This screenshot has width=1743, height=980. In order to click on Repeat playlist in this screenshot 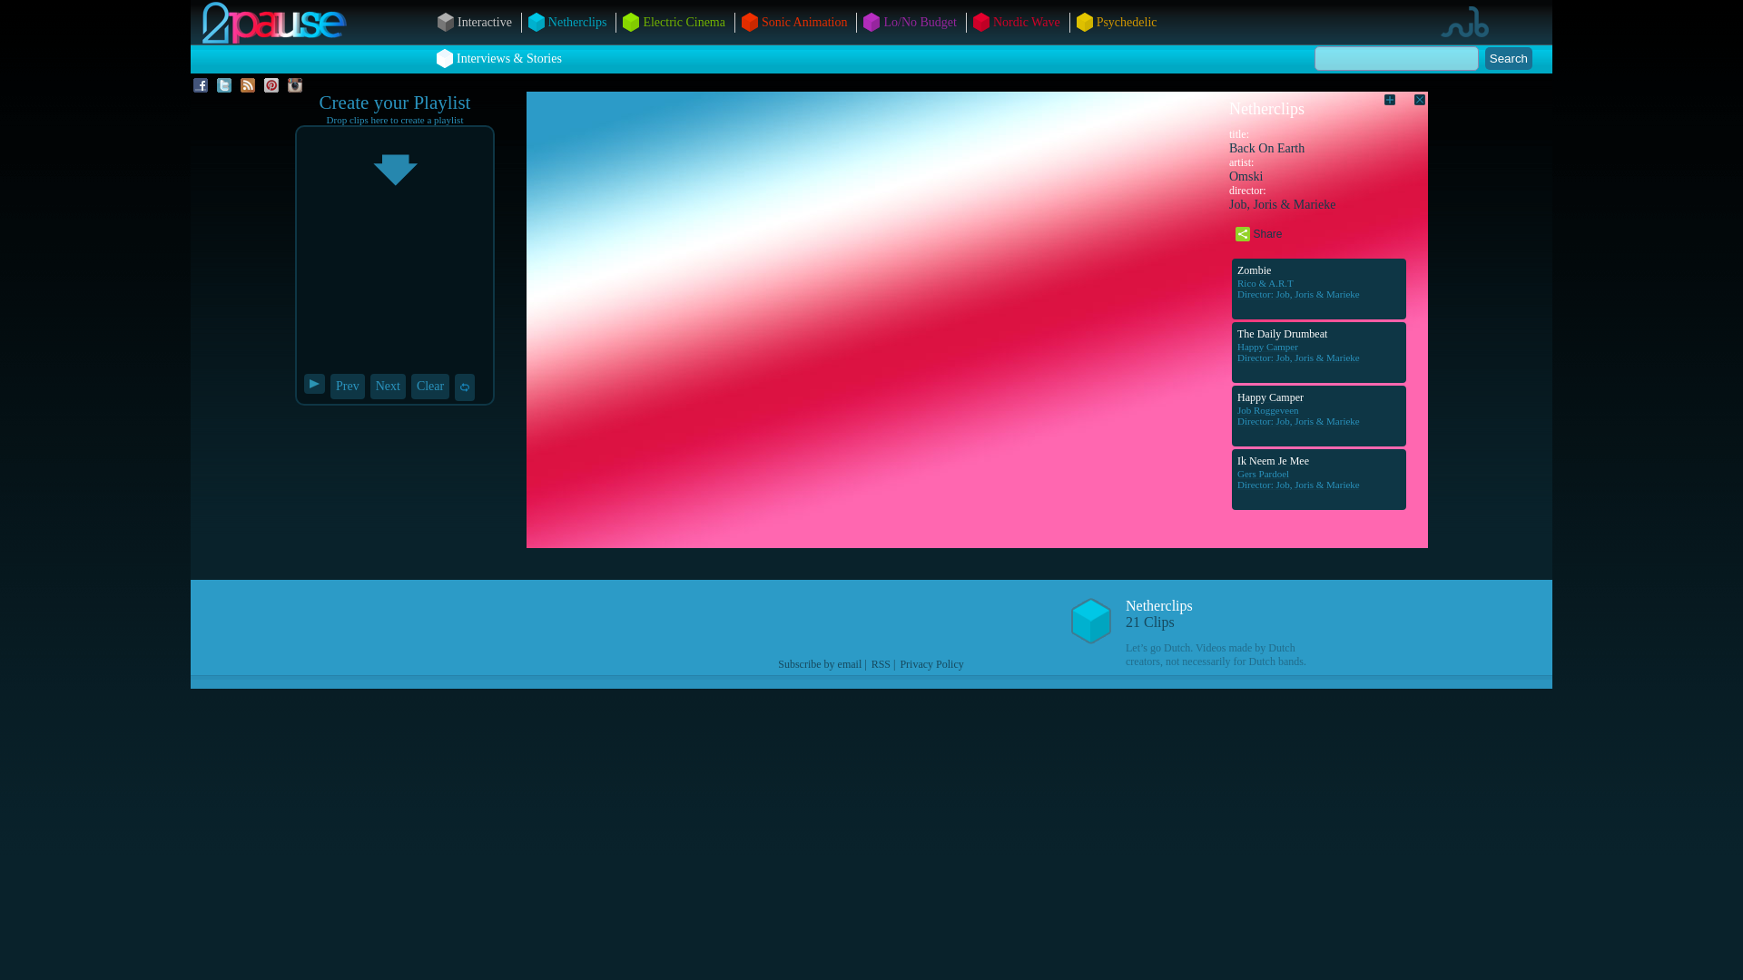, I will do `click(465, 387)`.